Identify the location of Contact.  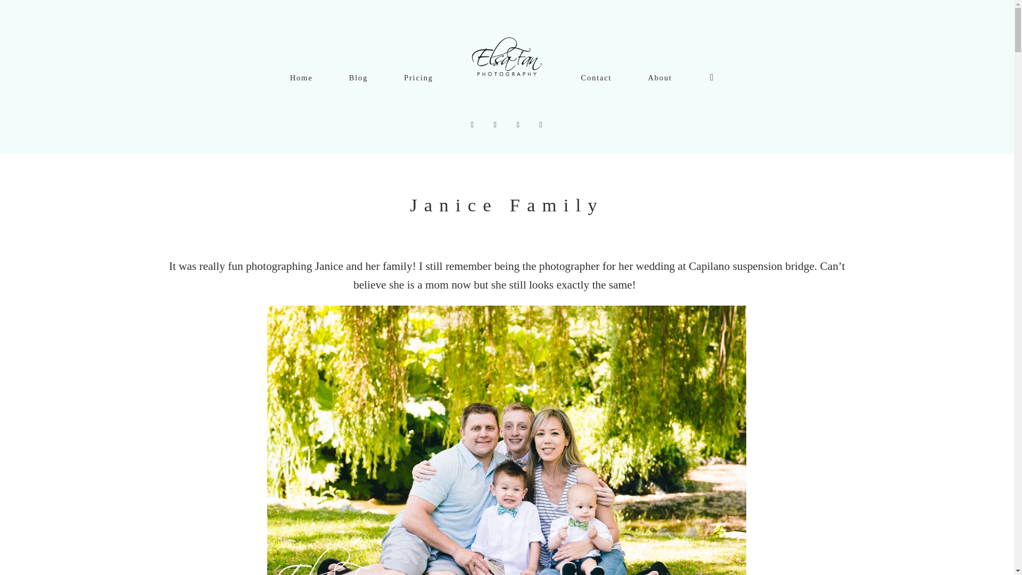
(596, 78).